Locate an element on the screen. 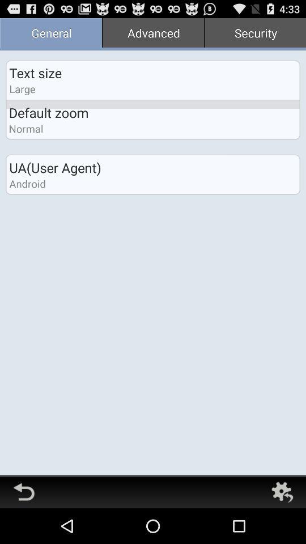 Image resolution: width=306 pixels, height=544 pixels. click on advanced is located at coordinates (153, 34).